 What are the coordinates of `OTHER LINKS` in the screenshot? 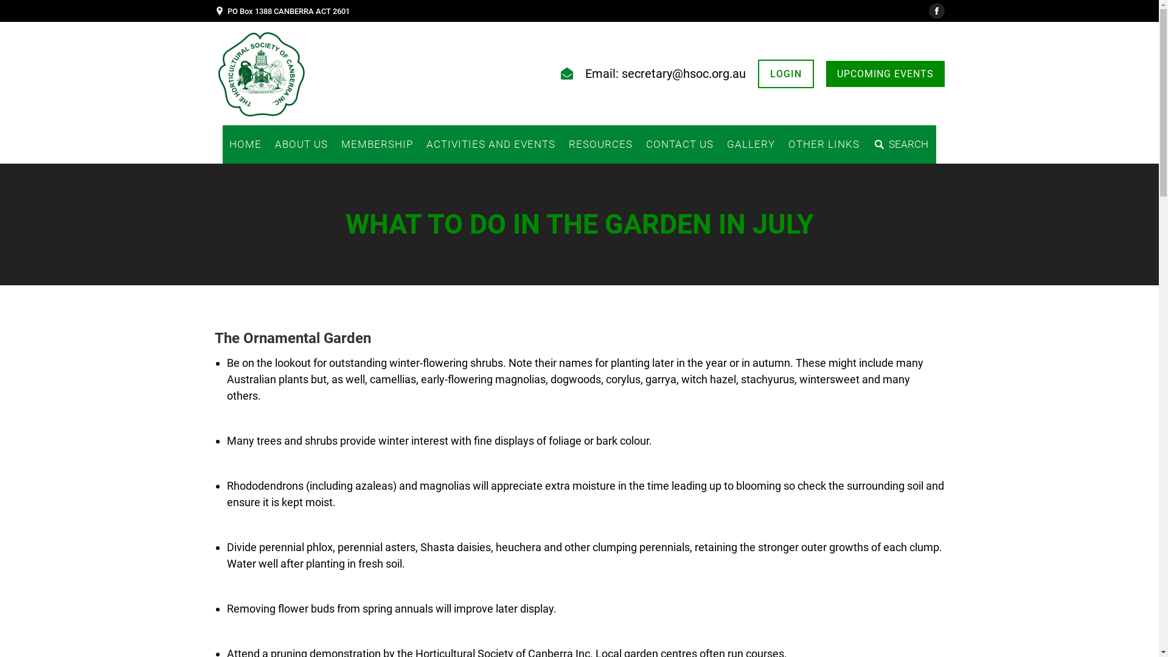 It's located at (824, 145).